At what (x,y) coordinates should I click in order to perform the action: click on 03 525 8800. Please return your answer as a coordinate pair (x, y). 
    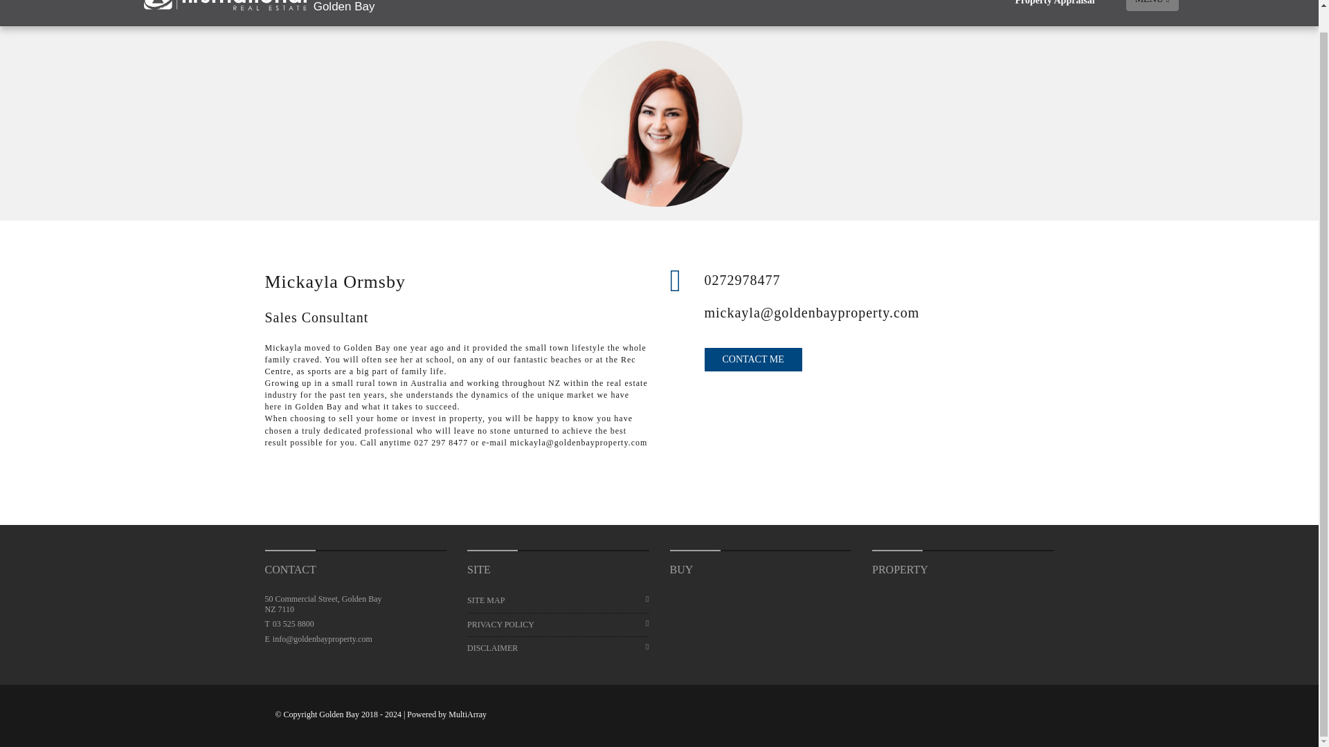
    Looking at the image, I should click on (293, 624).